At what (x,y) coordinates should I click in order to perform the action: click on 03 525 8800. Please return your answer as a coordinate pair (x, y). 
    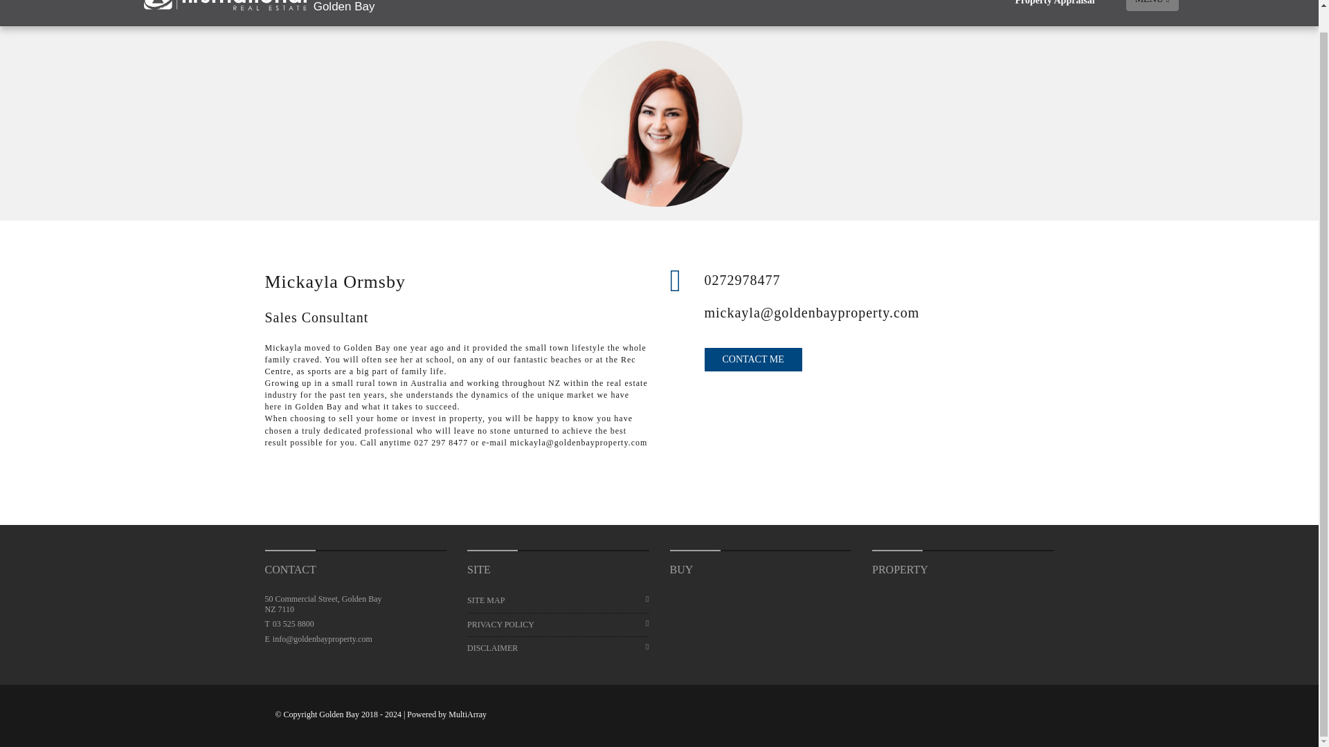
    Looking at the image, I should click on (293, 624).